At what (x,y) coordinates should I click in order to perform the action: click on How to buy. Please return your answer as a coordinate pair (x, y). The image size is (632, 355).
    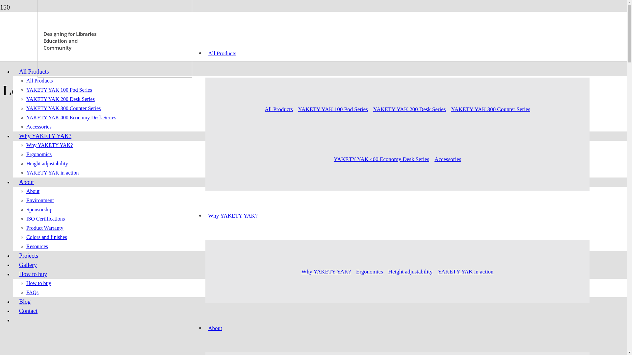
    Looking at the image, I should click on (33, 274).